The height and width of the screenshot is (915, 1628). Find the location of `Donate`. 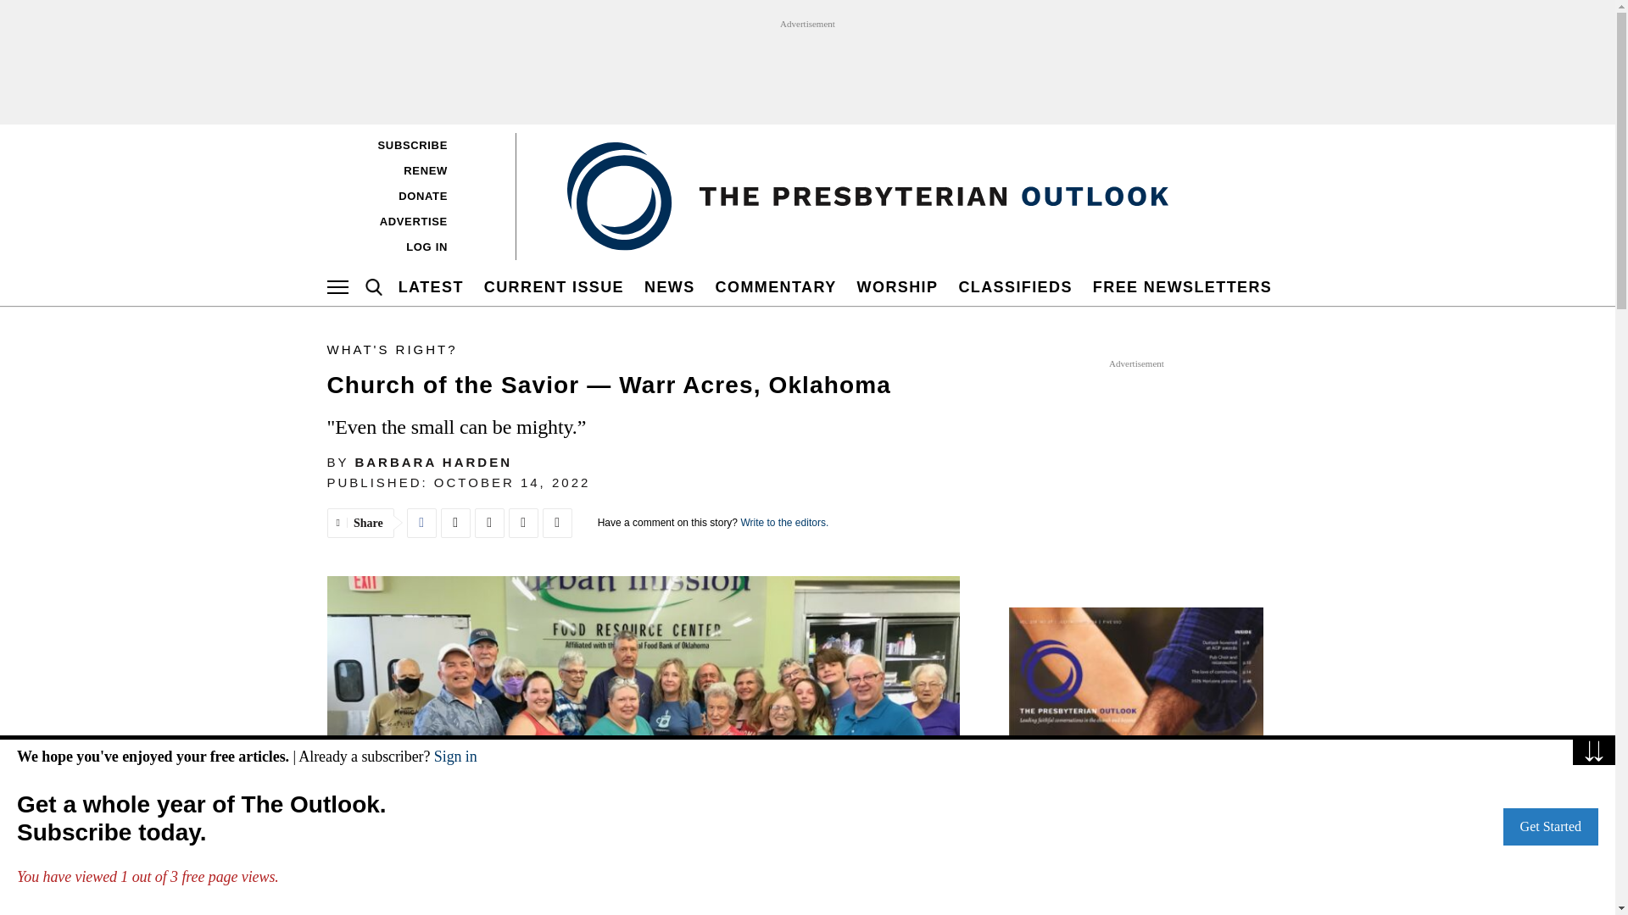

Donate is located at coordinates (412, 196).